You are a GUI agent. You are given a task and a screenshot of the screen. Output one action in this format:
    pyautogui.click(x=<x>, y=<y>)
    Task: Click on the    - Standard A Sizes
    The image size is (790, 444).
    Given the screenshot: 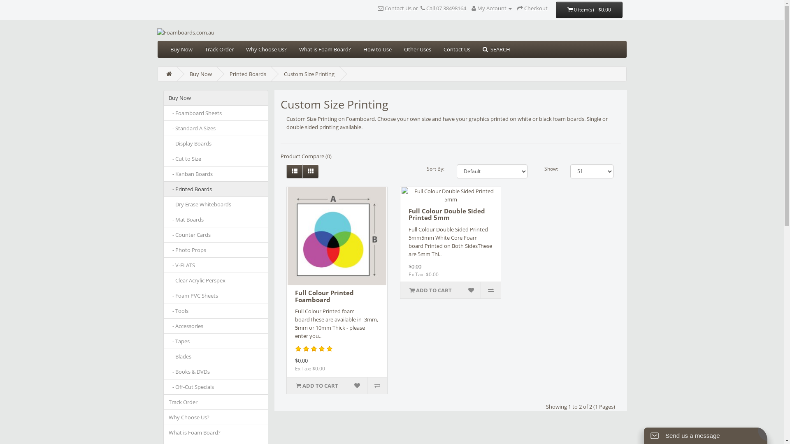 What is the action you would take?
    pyautogui.click(x=216, y=128)
    